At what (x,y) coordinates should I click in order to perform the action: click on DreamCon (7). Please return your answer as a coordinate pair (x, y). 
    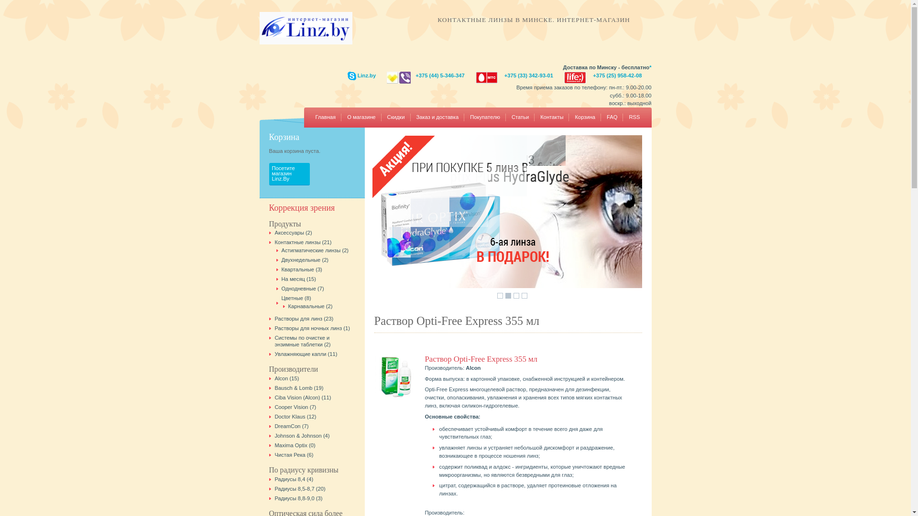
    Looking at the image, I should click on (292, 426).